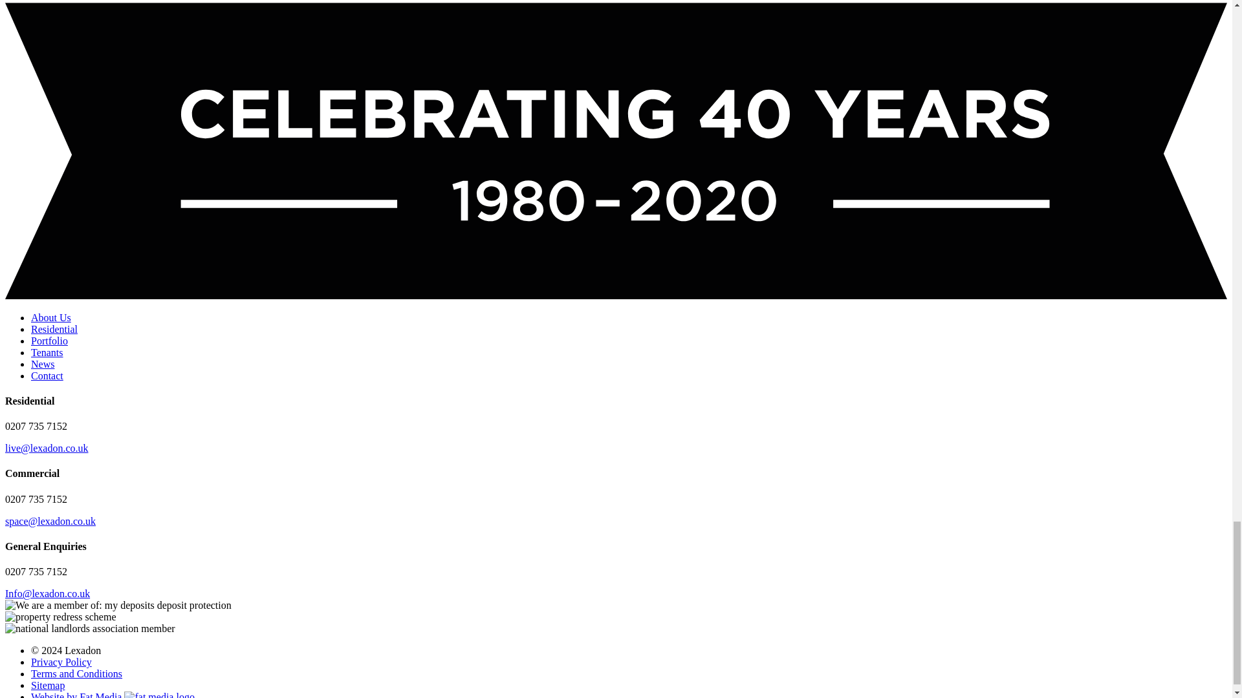 The width and height of the screenshot is (1242, 698). I want to click on Contact, so click(47, 375).